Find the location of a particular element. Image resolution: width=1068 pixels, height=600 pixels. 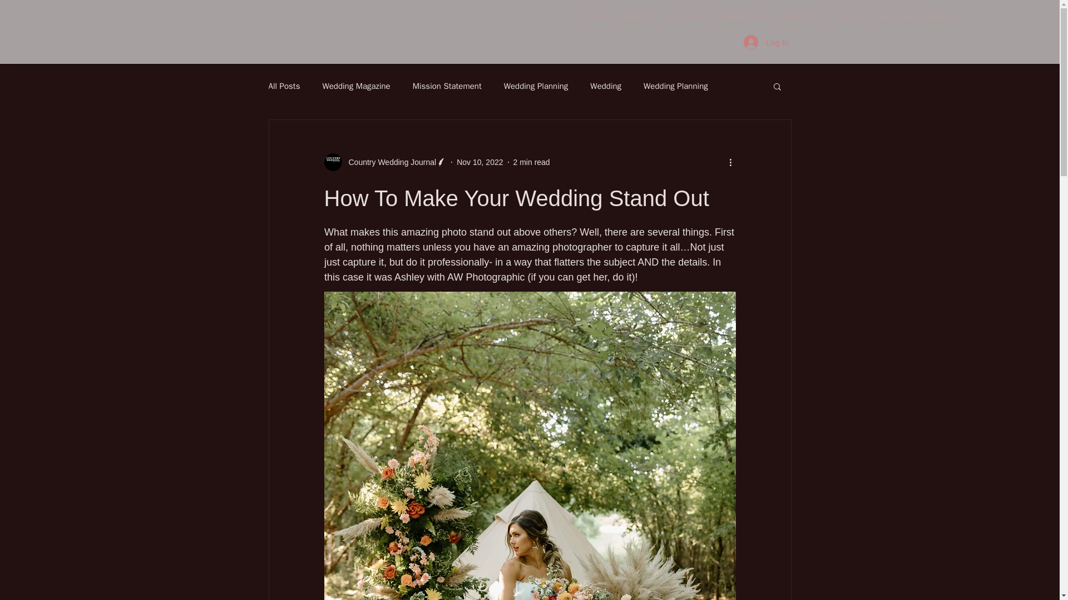

ORDER is located at coordinates (635, 17).